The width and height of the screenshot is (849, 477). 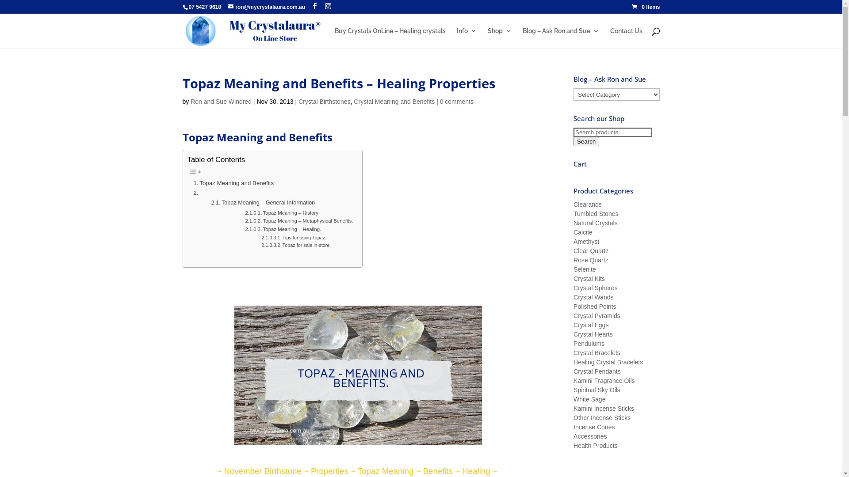 I want to click on Kamini Fragrance Oils, so click(x=604, y=381).